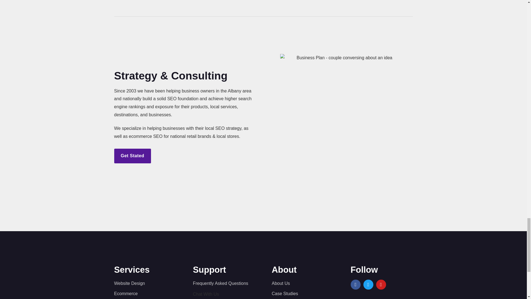 The width and height of the screenshot is (531, 299). What do you see at coordinates (303, 293) in the screenshot?
I see `Case Studies` at bounding box center [303, 293].